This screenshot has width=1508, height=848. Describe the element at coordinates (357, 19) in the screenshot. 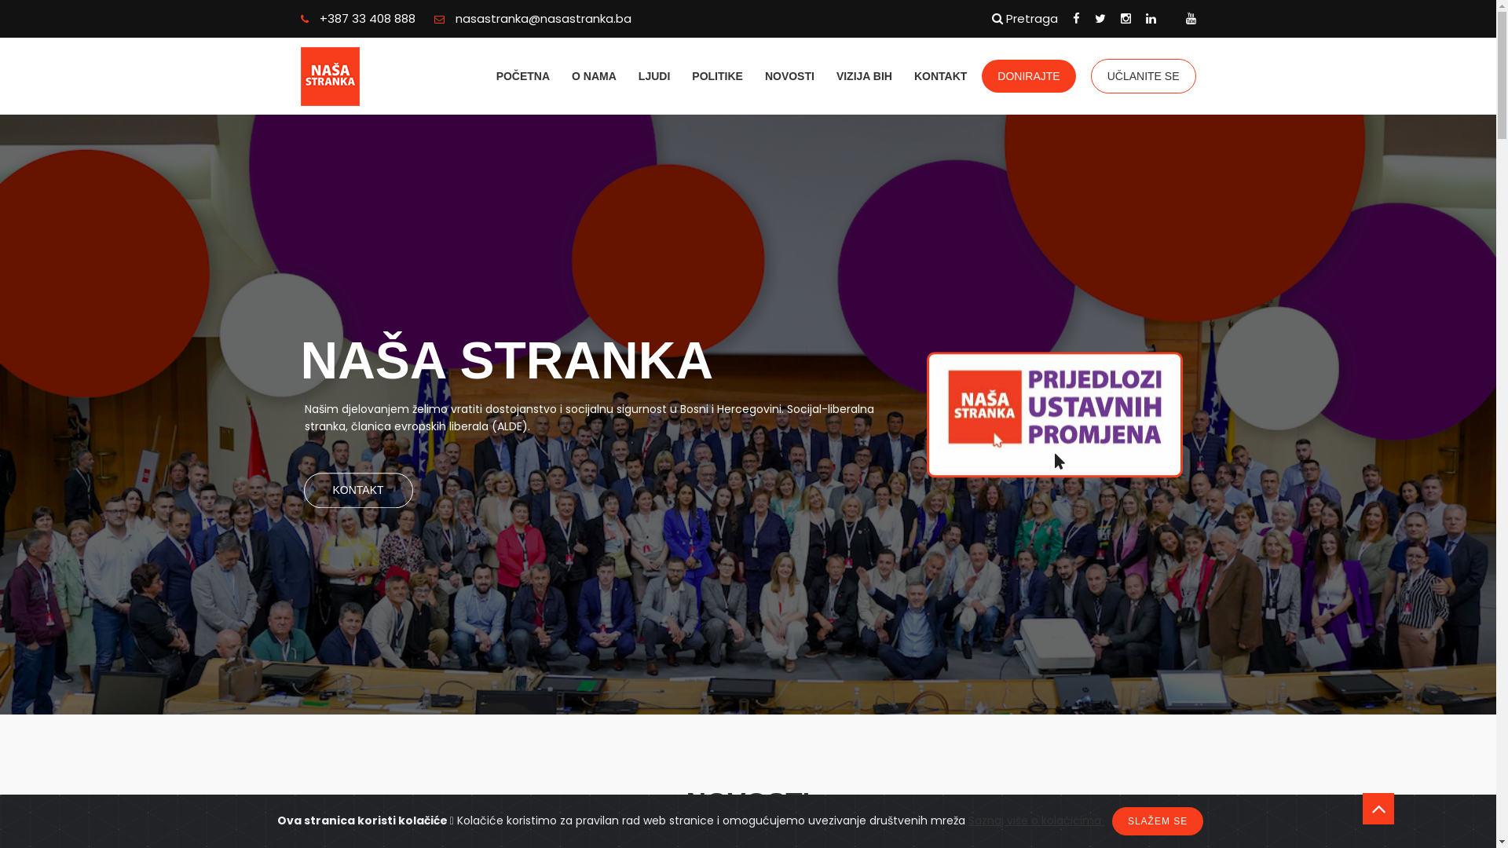

I see `+387 33 408 888` at that location.